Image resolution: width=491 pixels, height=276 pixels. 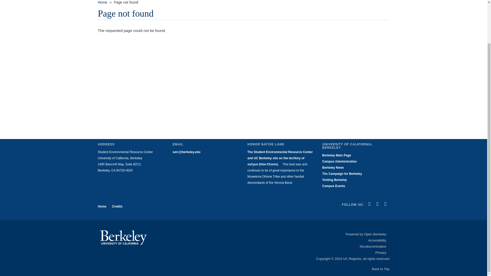 What do you see at coordinates (103, 206) in the screenshot?
I see `Home` at bounding box center [103, 206].